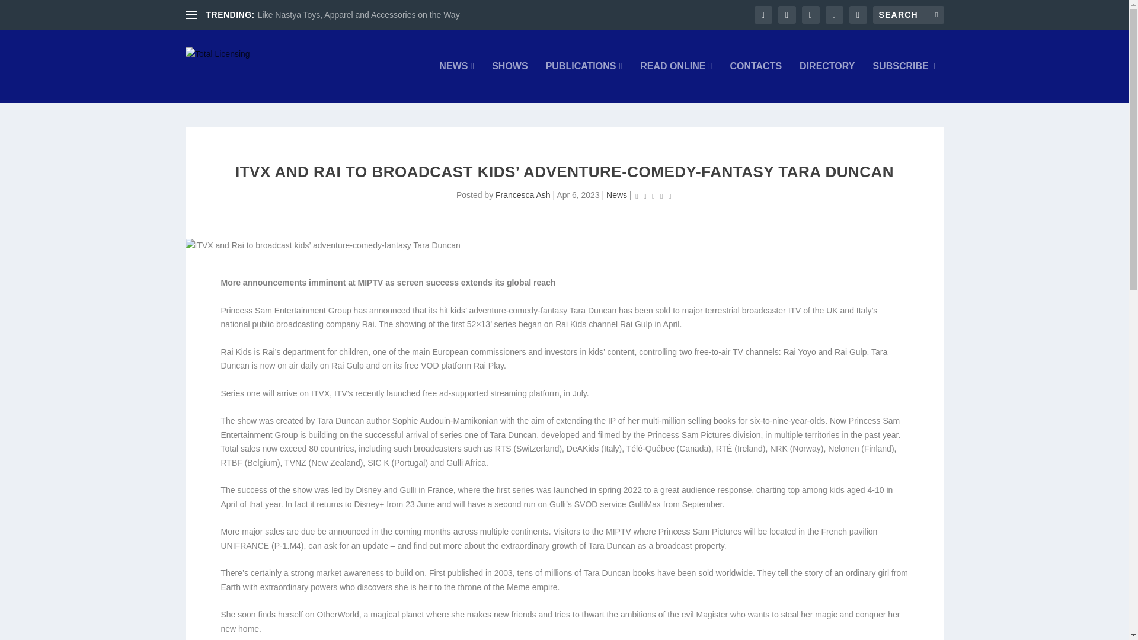 This screenshot has height=640, width=1138. What do you see at coordinates (359, 15) in the screenshot?
I see `Like Nastya Toys, Apparel and Accessories on the Way` at bounding box center [359, 15].